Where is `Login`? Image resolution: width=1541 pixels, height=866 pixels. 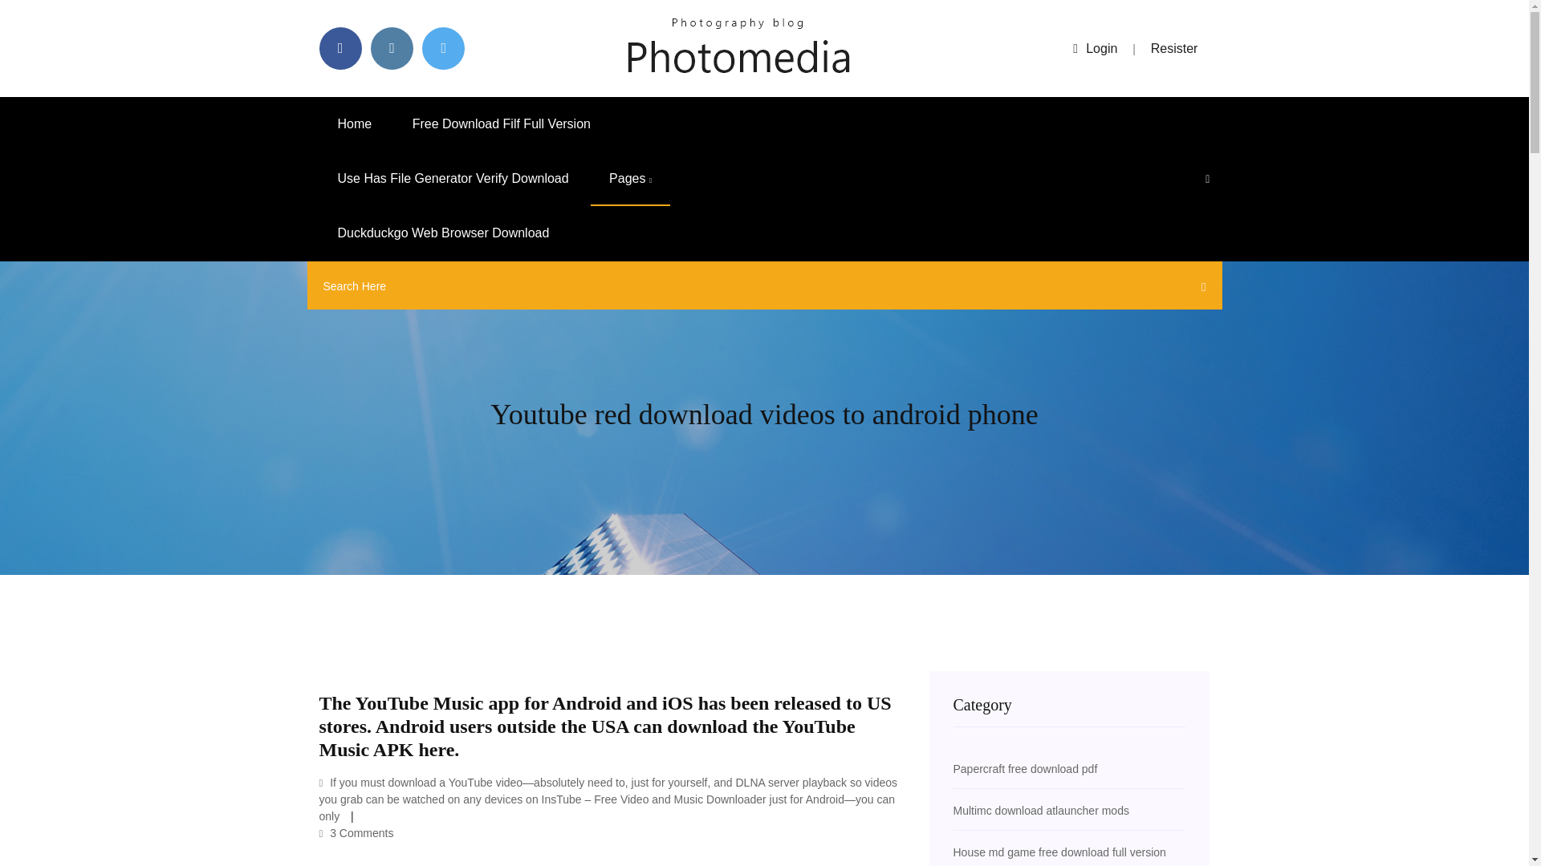 Login is located at coordinates (1095, 48).